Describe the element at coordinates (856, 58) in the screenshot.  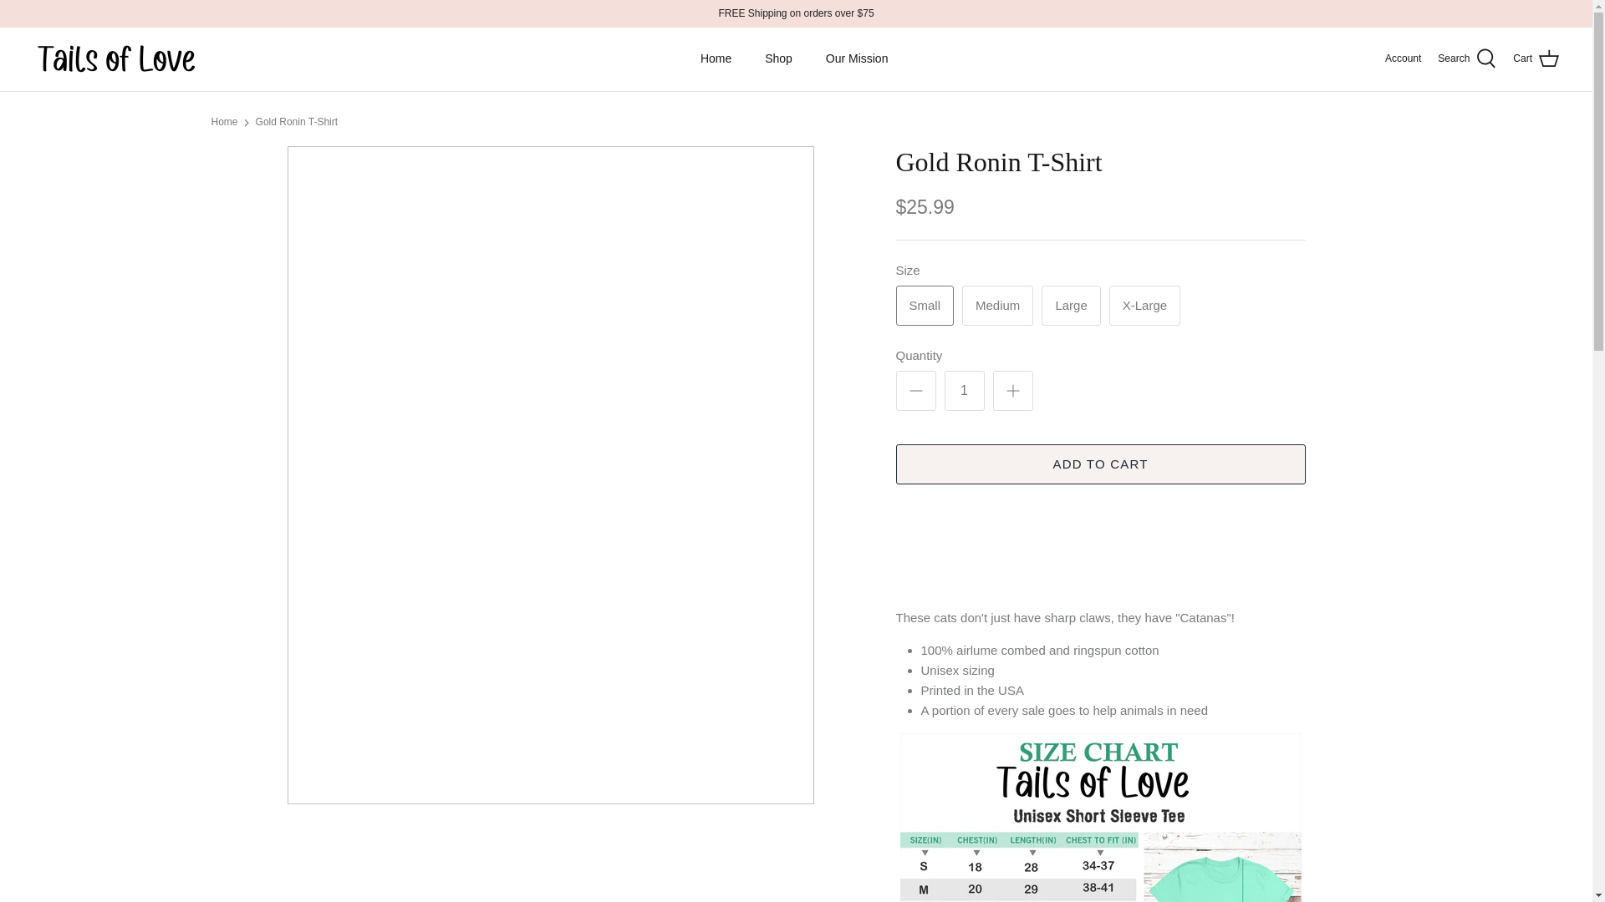
I see `Our Mission` at that location.